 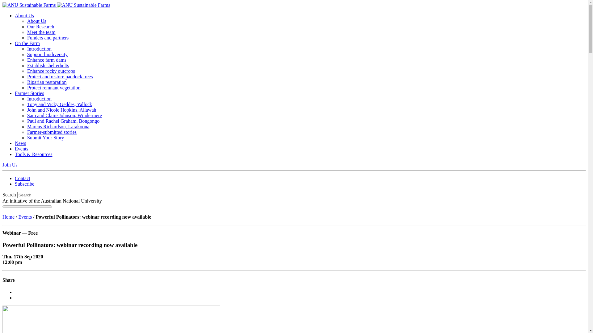 I want to click on Contact, so click(x=23, y=178).